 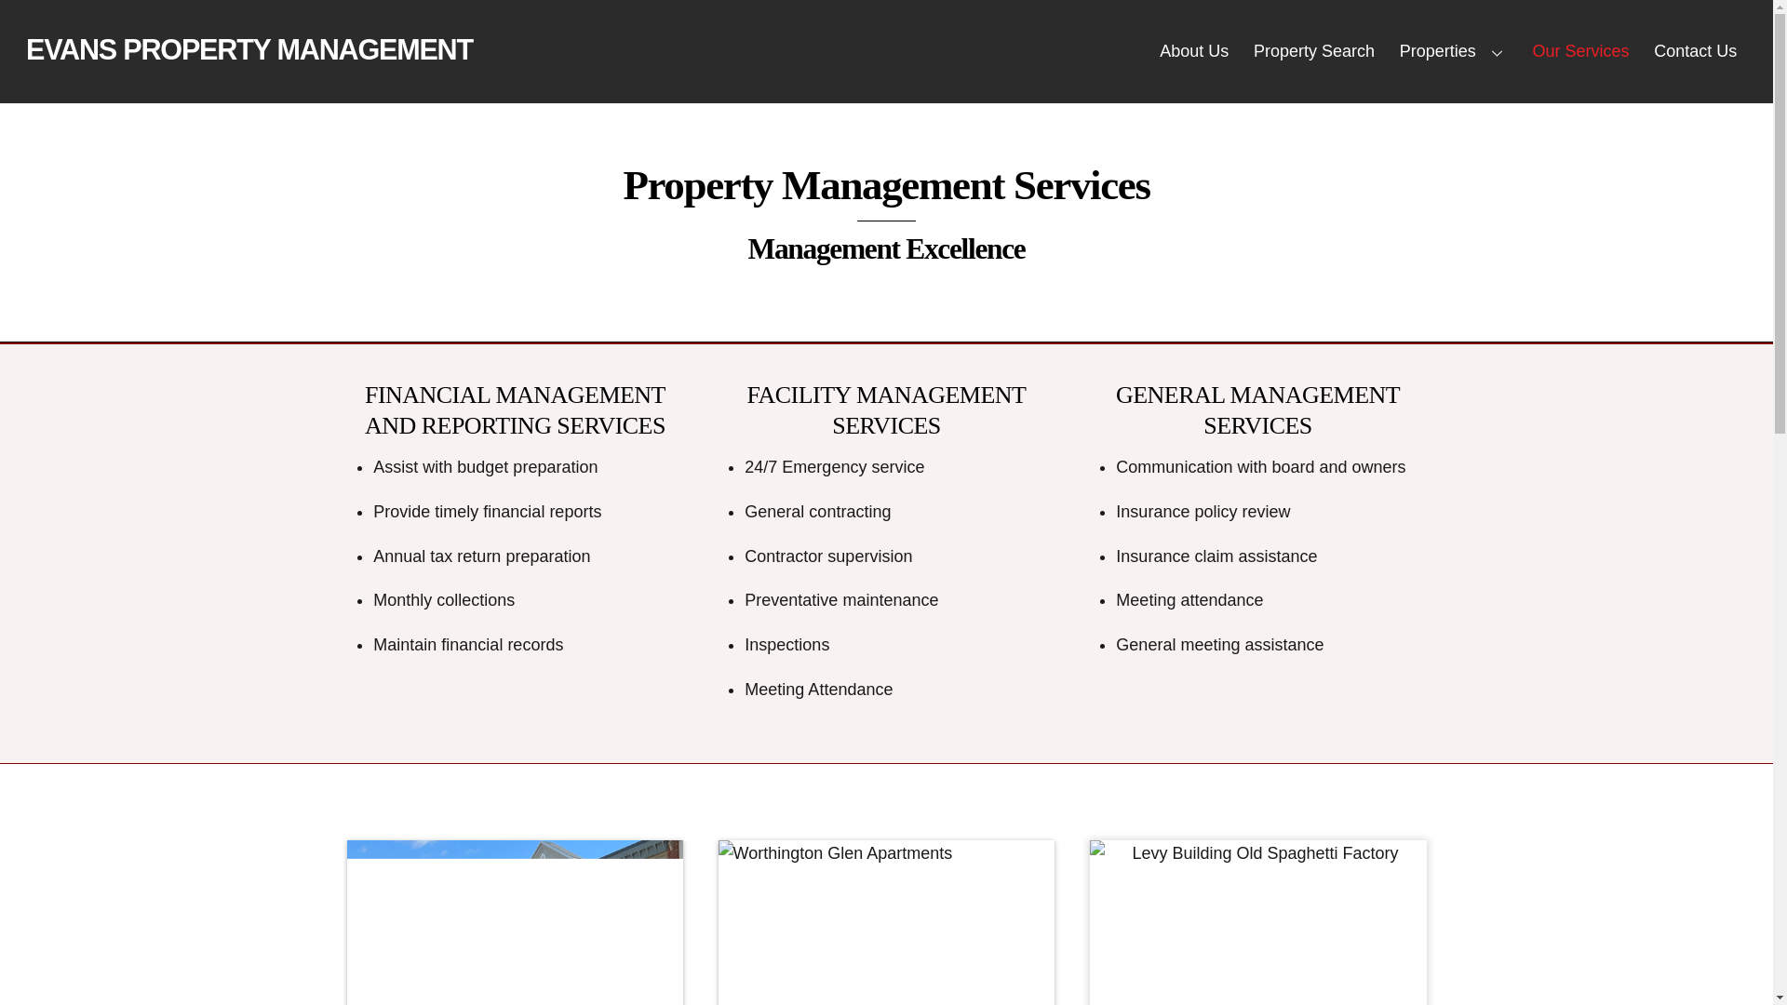 I want to click on Contact Us, so click(x=1696, y=52).